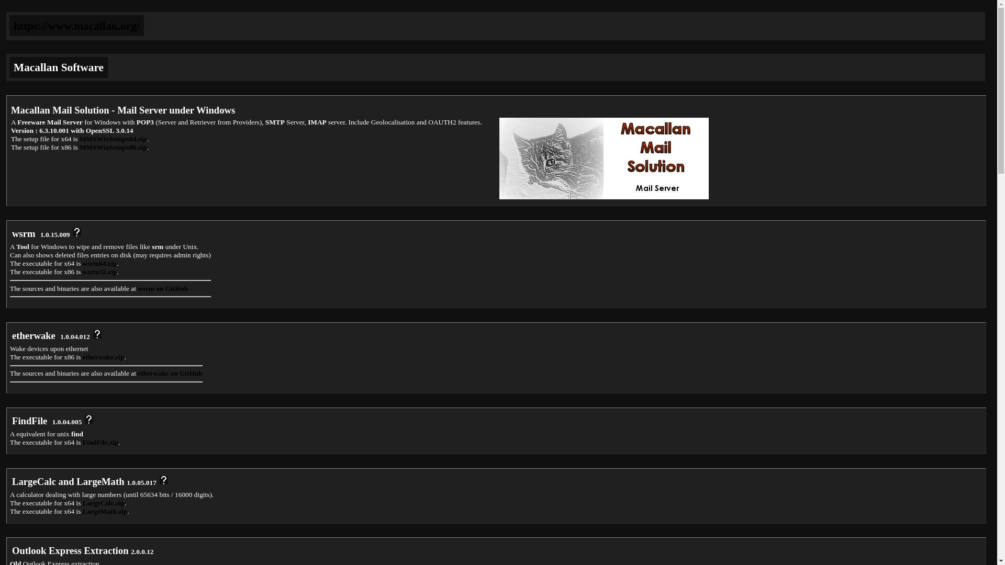  Describe the element at coordinates (113, 148) in the screenshot. I see `MMSWixSetupx86.zip` at that location.